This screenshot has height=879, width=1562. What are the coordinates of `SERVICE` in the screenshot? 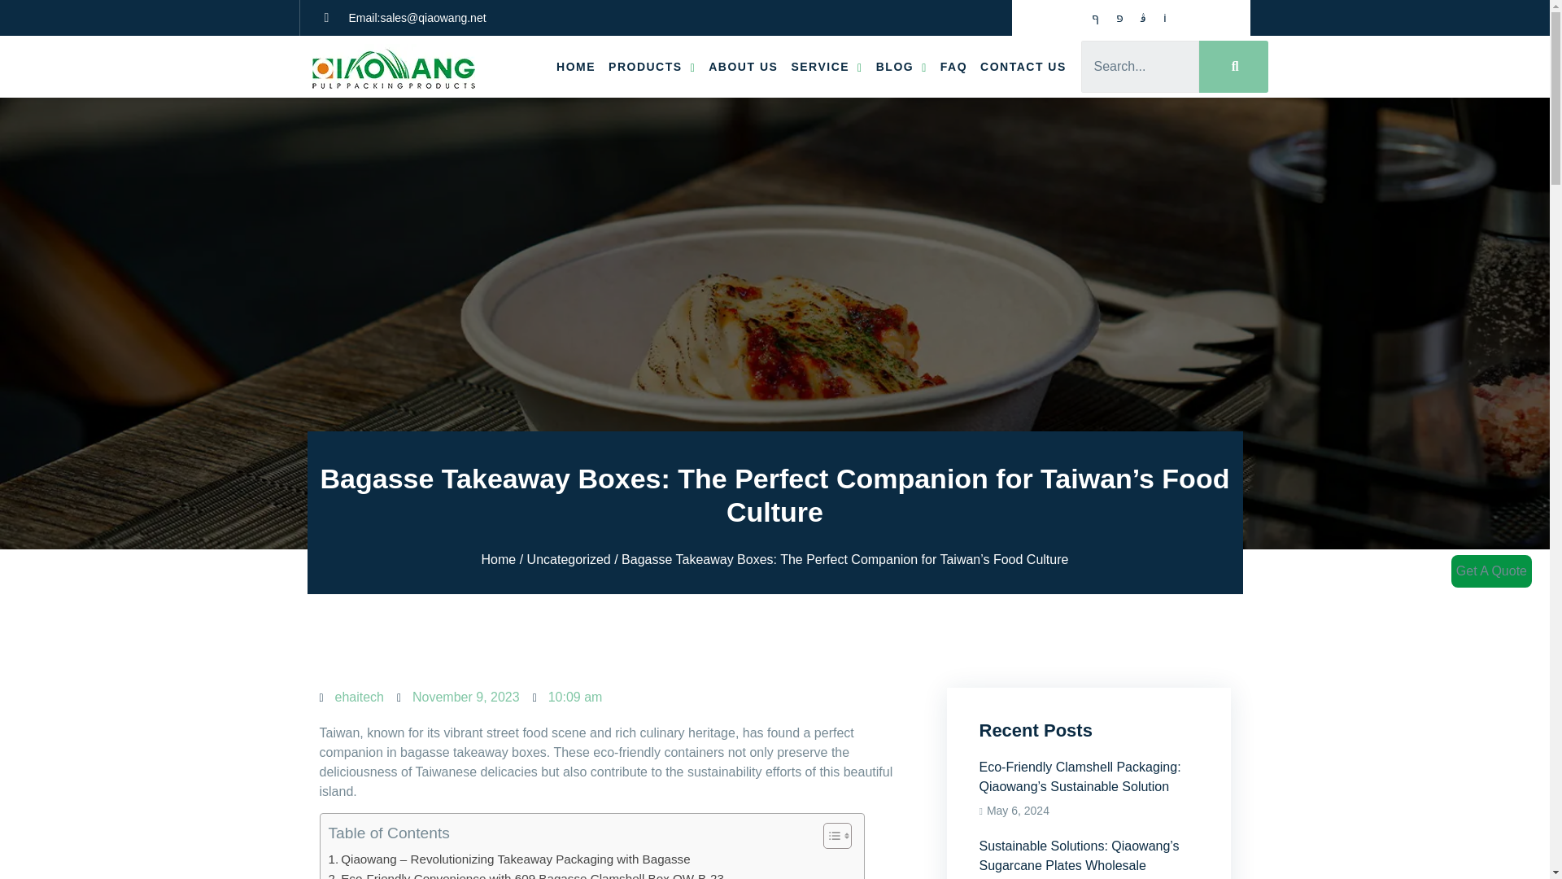 It's located at (826, 66).